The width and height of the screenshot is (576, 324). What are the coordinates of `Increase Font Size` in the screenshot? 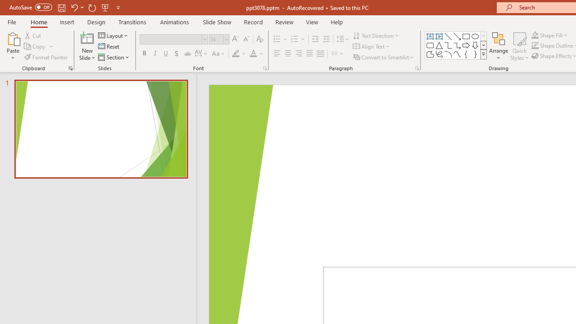 It's located at (235, 40).